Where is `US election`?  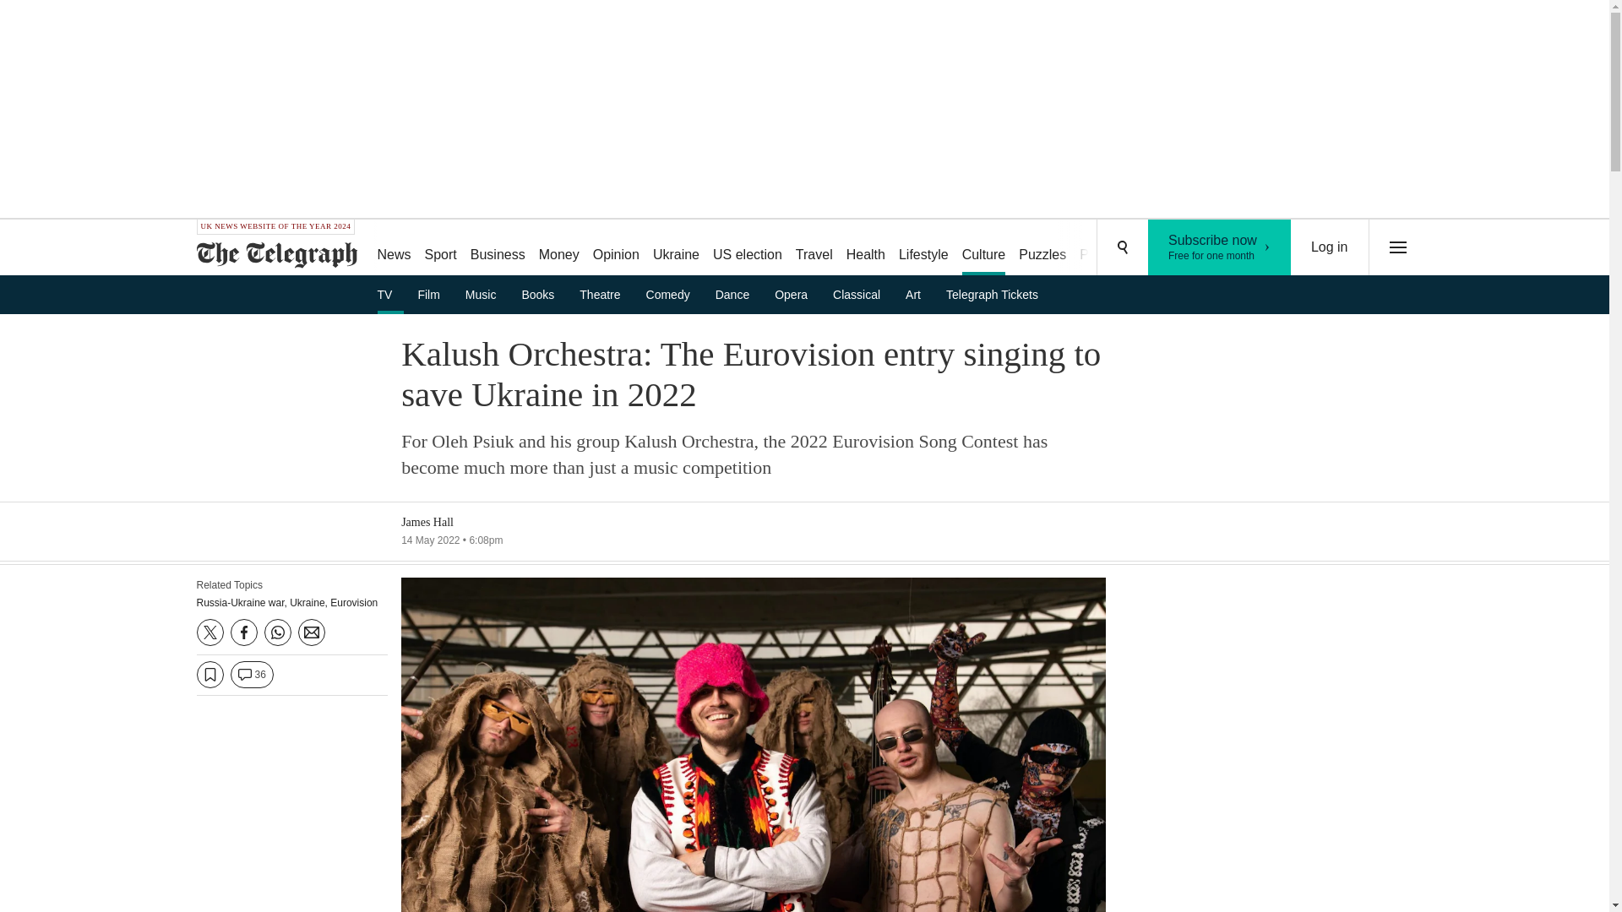
US election is located at coordinates (747, 248).